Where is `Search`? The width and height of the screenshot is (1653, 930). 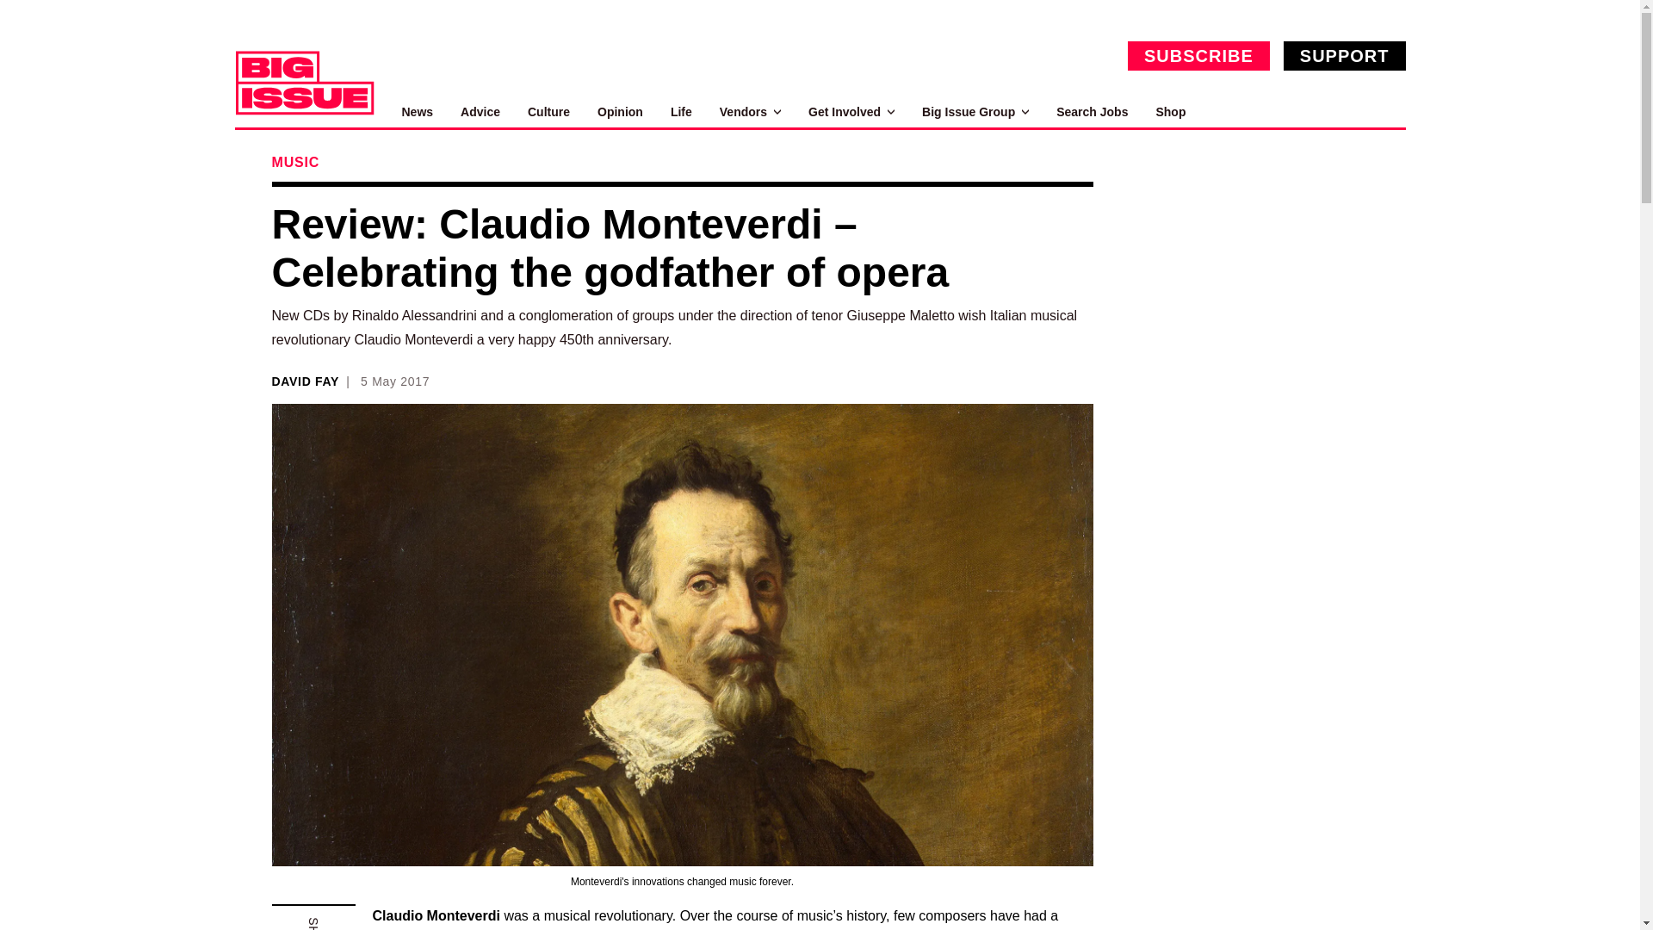
Search is located at coordinates (1386, 112).